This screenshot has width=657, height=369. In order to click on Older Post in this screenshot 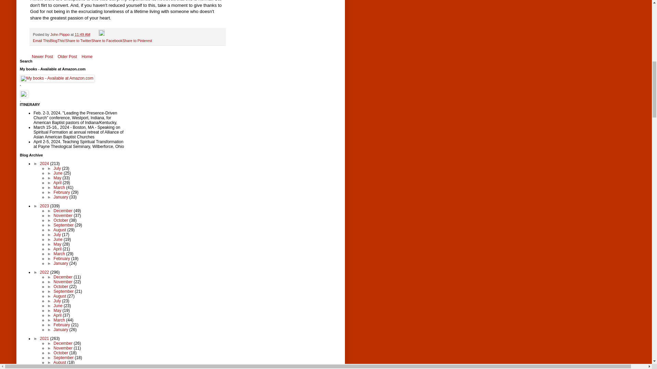, I will do `click(67, 57)`.